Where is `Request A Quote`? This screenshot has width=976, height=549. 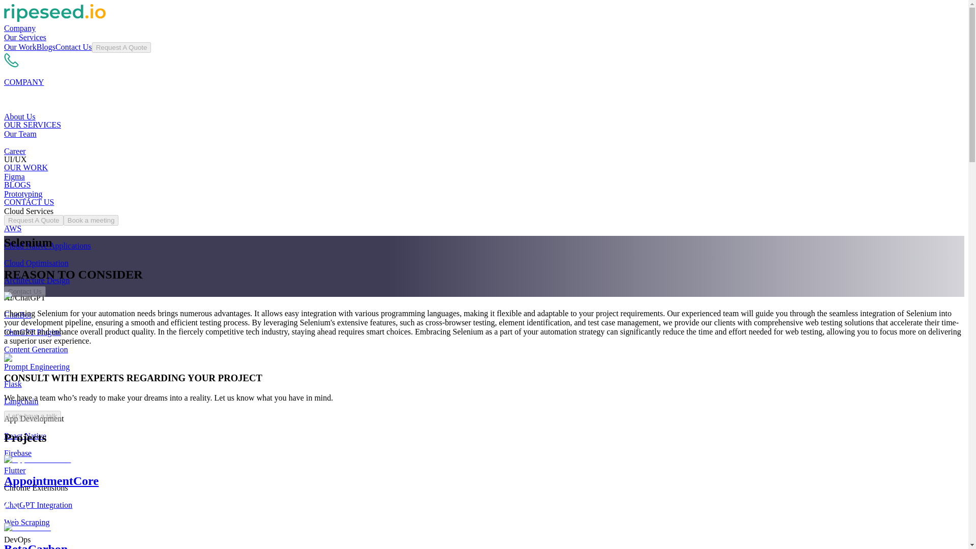 Request A Quote is located at coordinates (121, 47).